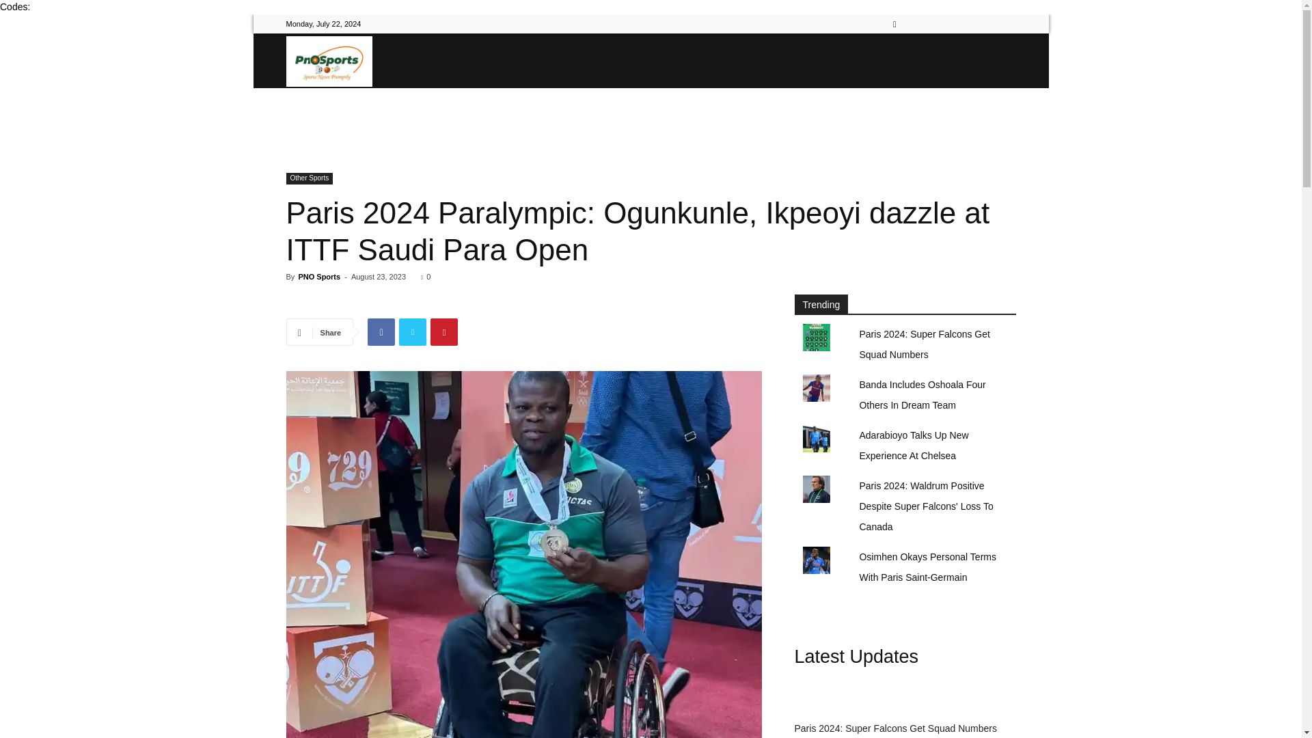 This screenshot has width=1312, height=738. What do you see at coordinates (1004, 23) in the screenshot?
I see `Youtube` at bounding box center [1004, 23].